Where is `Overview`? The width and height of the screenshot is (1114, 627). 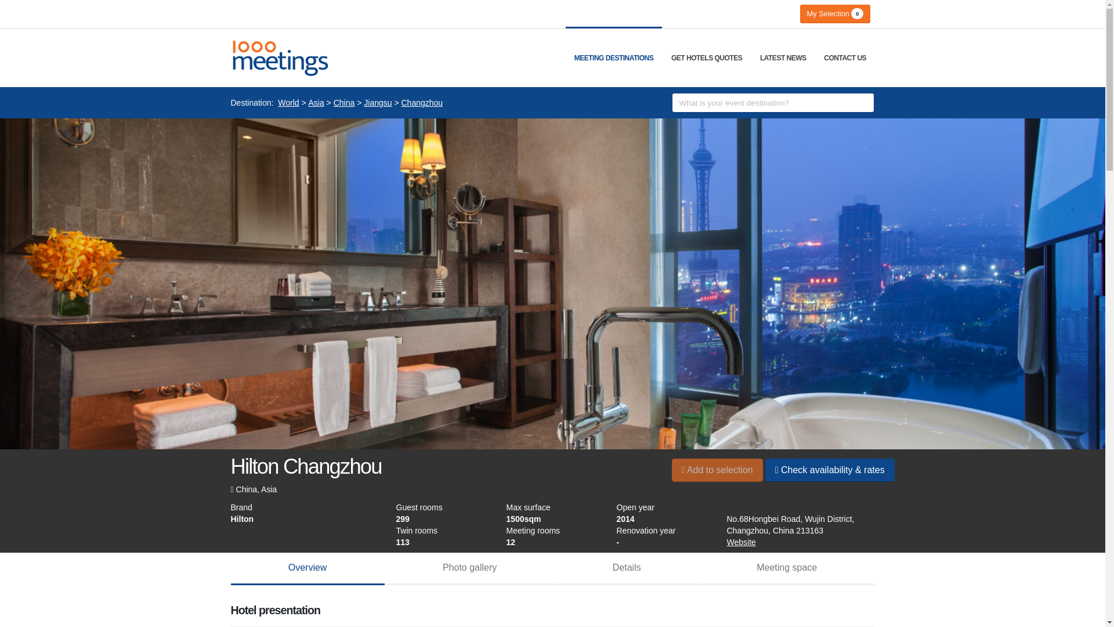 Overview is located at coordinates (308, 568).